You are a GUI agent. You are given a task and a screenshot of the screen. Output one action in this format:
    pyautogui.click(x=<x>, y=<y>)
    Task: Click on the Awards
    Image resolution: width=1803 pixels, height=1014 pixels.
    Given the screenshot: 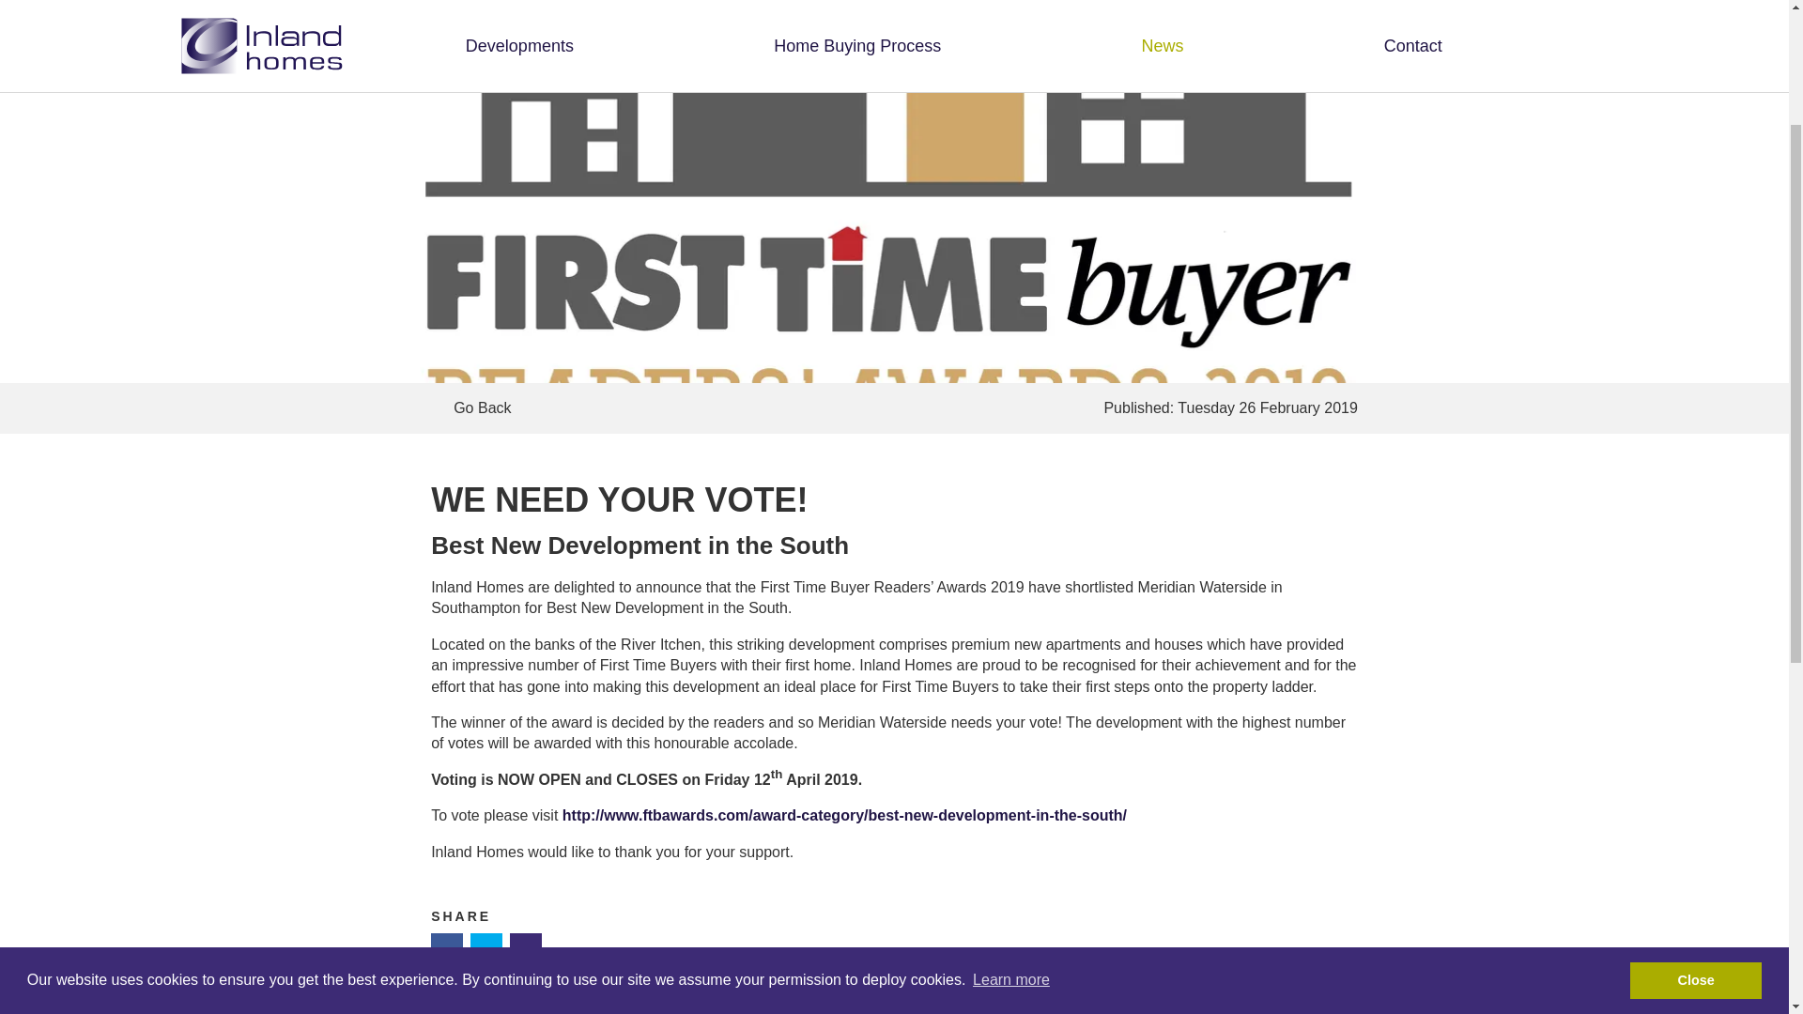 What is the action you would take?
    pyautogui.click(x=329, y=359)
    